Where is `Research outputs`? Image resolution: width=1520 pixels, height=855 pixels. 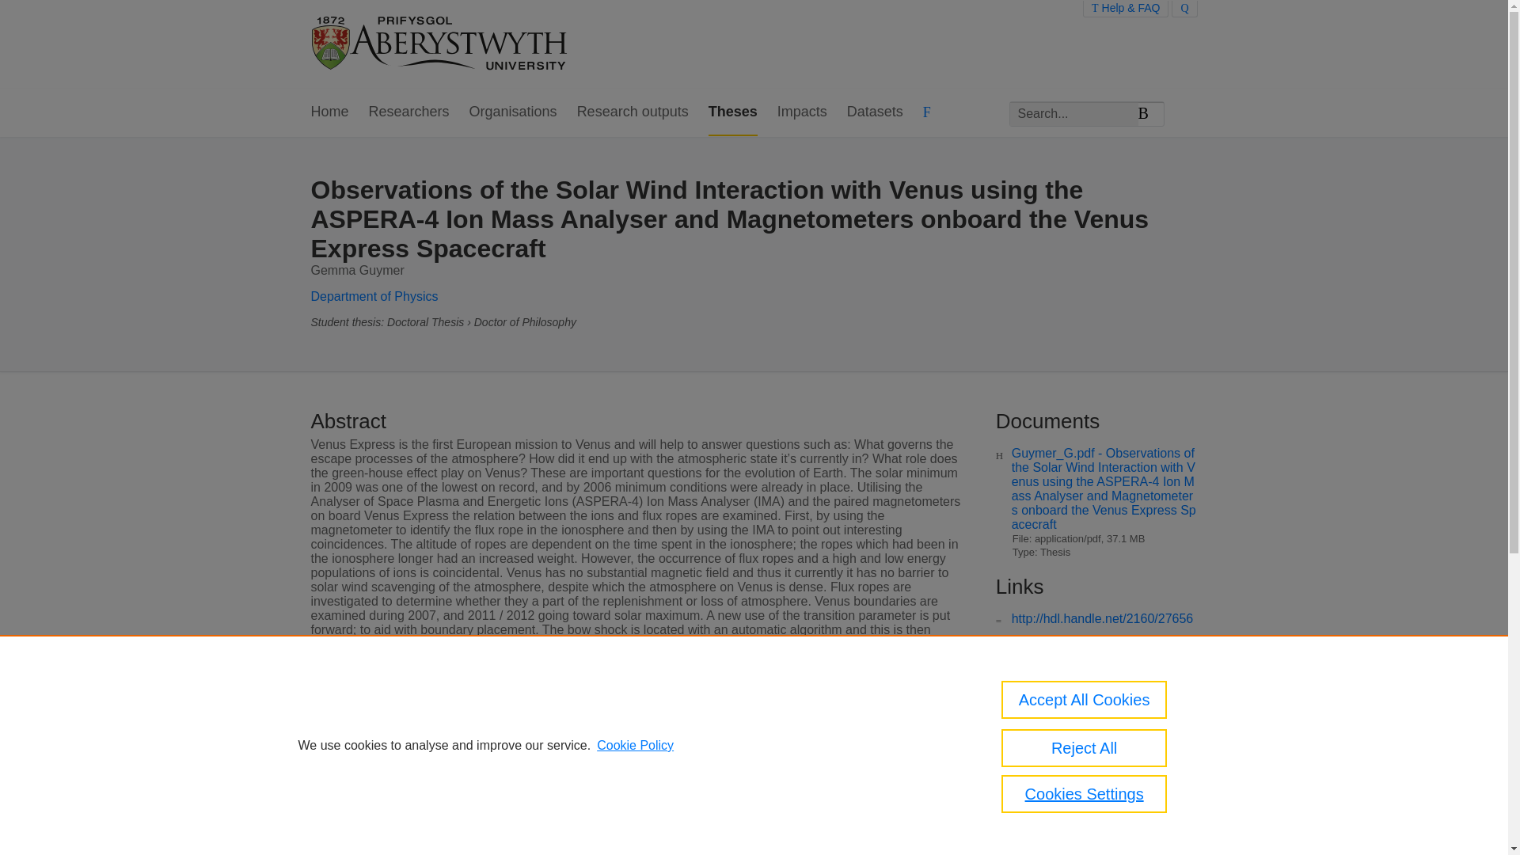
Research outputs is located at coordinates (633, 112).